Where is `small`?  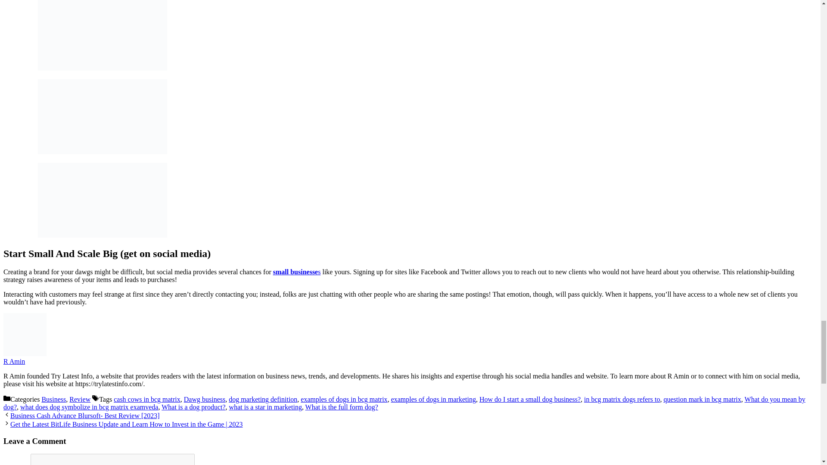 small is located at coordinates (281, 272).